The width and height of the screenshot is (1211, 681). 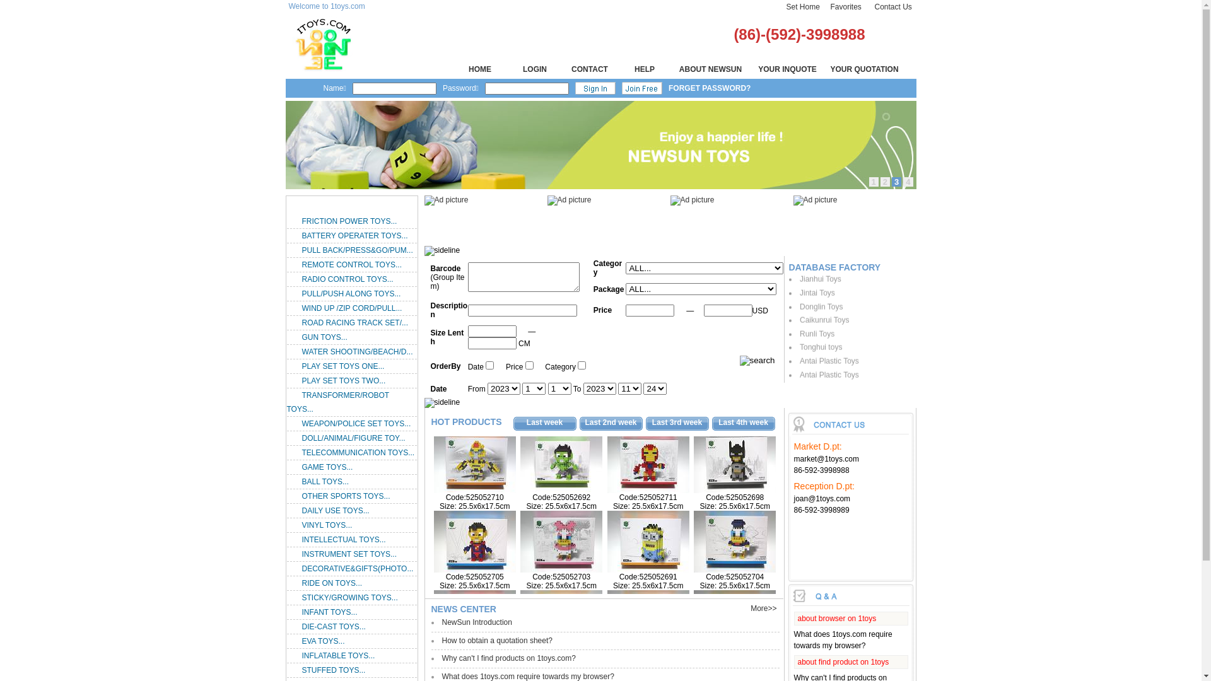 What do you see at coordinates (351, 265) in the screenshot?
I see `REMOTE CONTROL TOYS...` at bounding box center [351, 265].